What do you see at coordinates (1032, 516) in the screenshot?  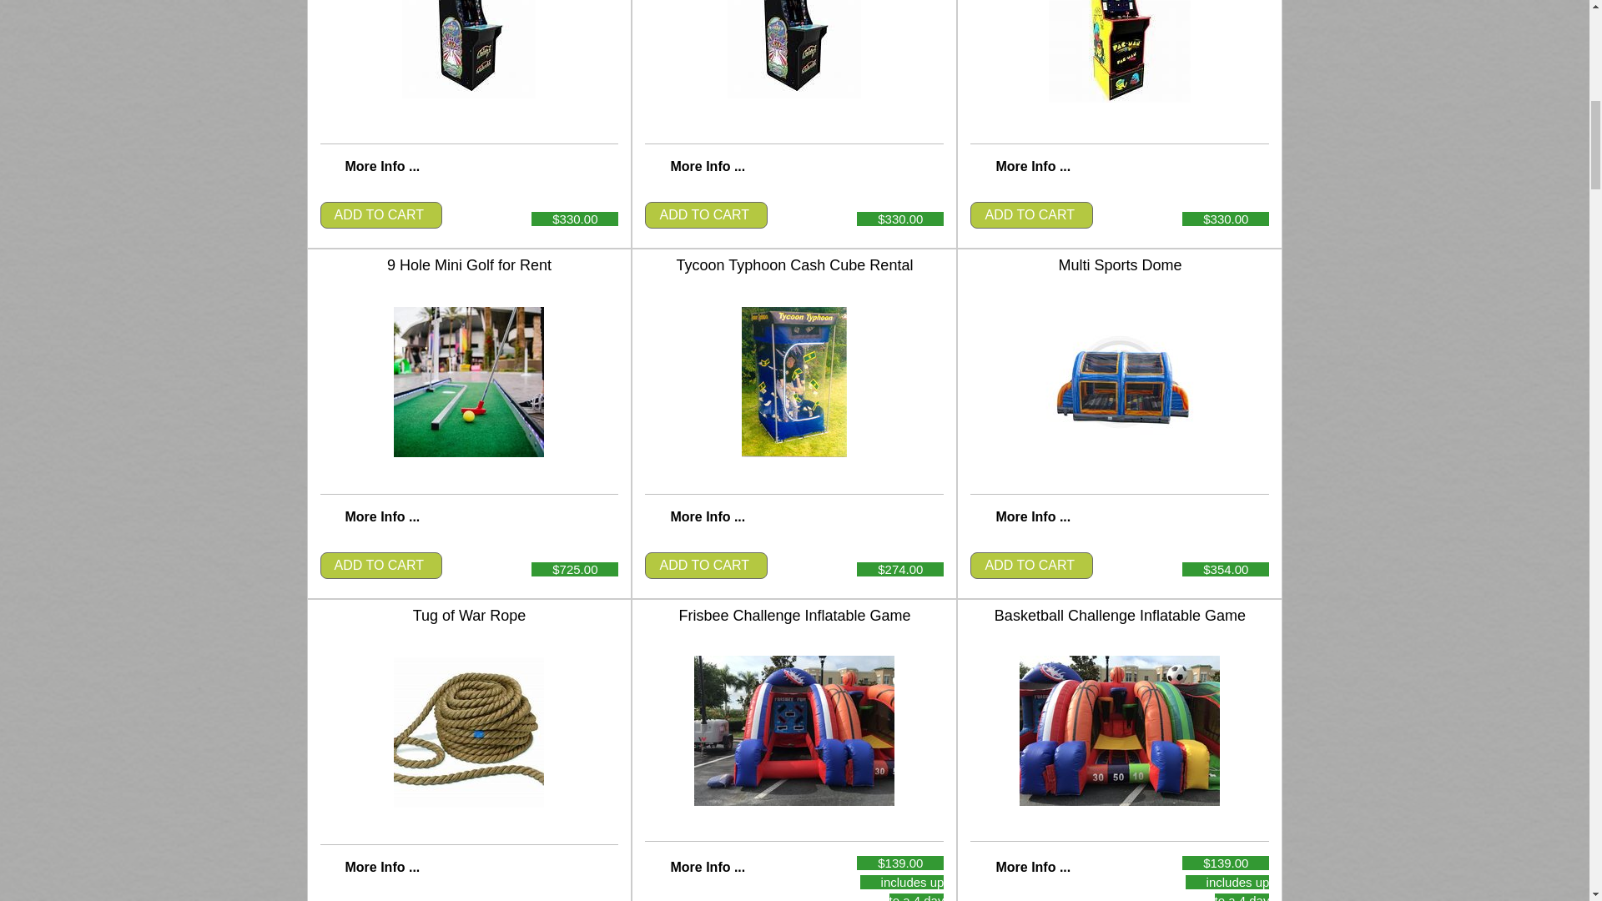 I see `More Info ...` at bounding box center [1032, 516].